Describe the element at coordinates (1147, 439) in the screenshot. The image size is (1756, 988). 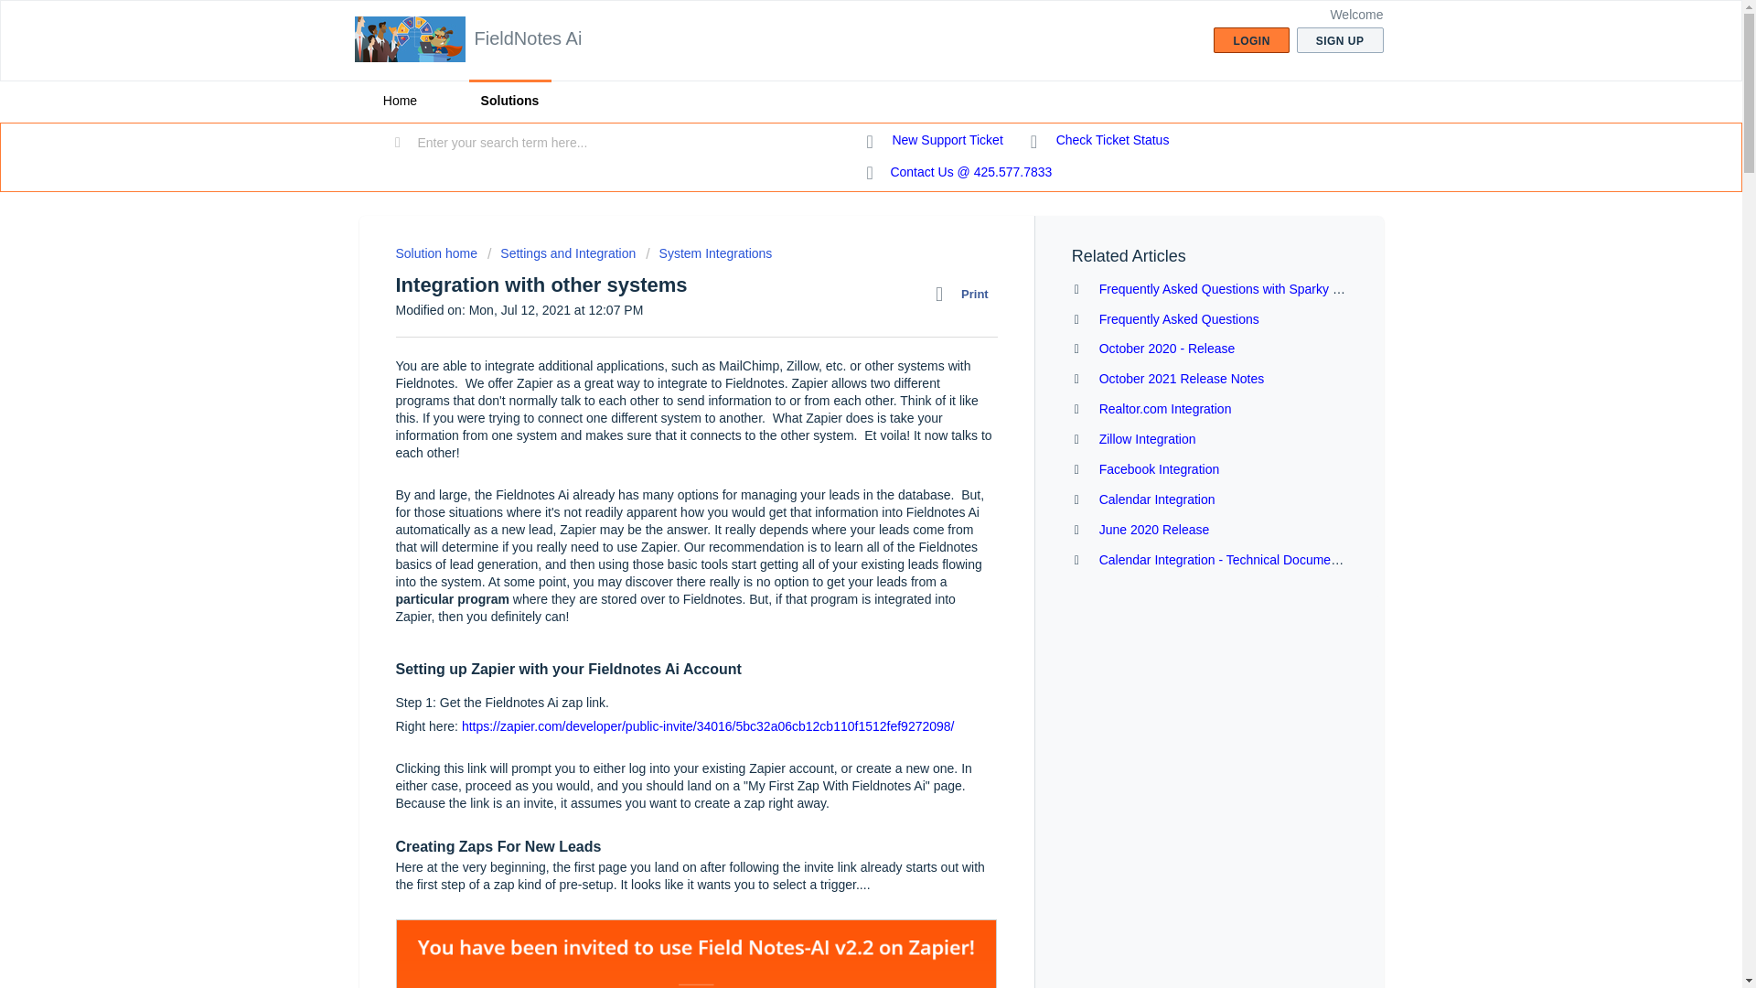
I see `Zillow Integration` at that location.